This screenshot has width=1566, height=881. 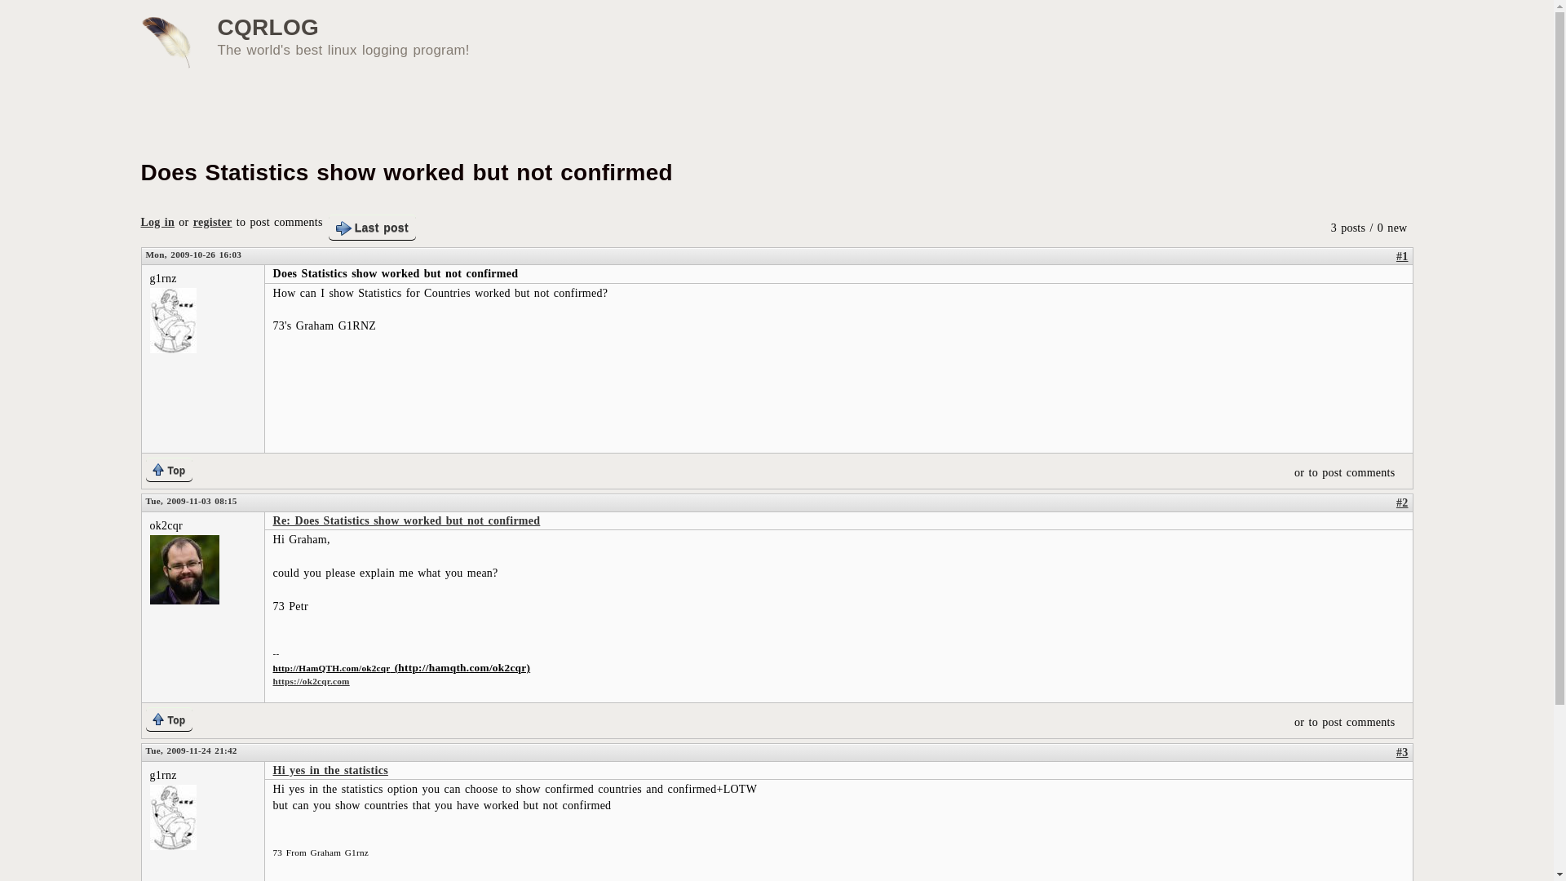 What do you see at coordinates (268, 27) in the screenshot?
I see `CQRLOG` at bounding box center [268, 27].